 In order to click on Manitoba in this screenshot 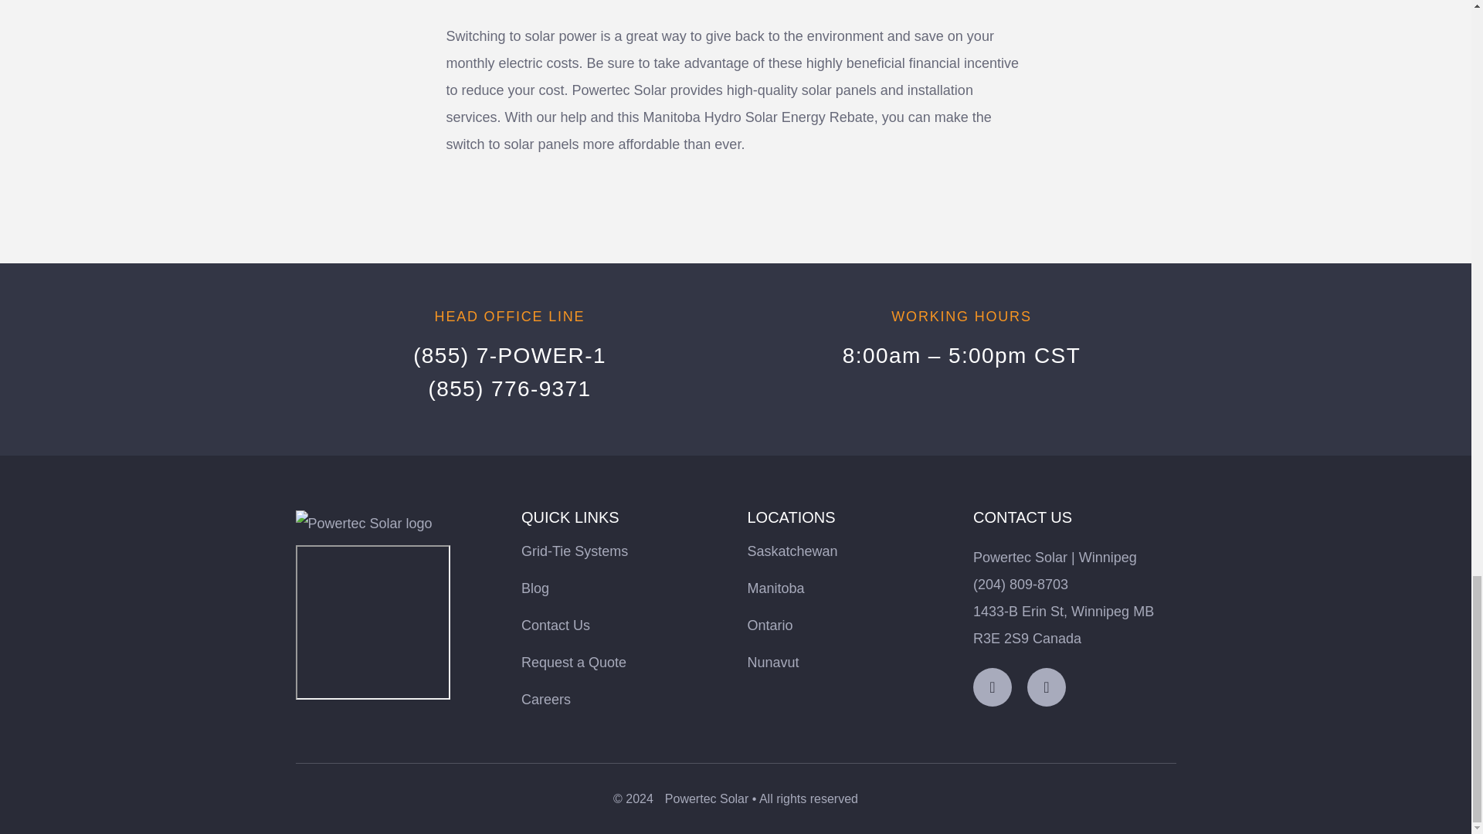, I will do `click(775, 588)`.